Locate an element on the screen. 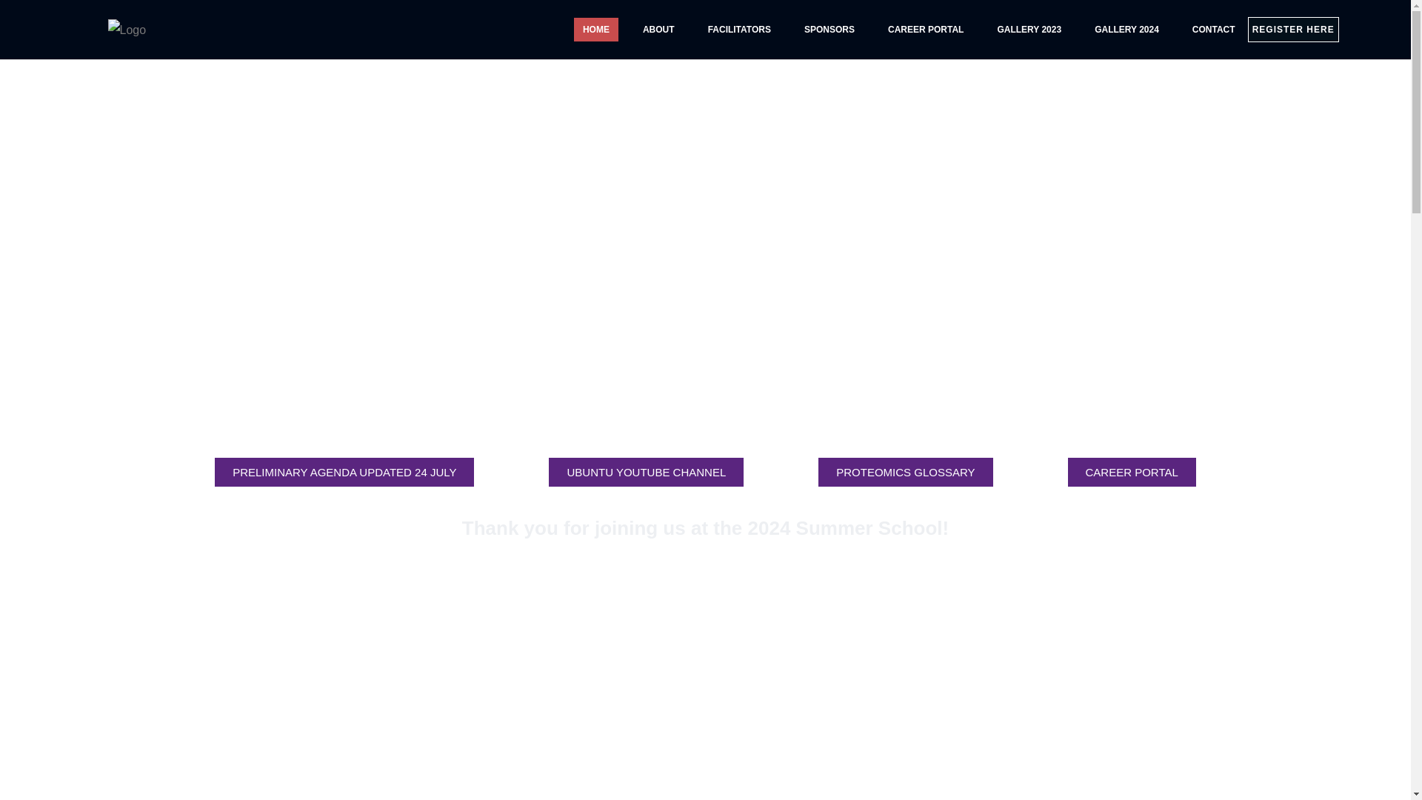  GALLERY 2023 is located at coordinates (1029, 30).